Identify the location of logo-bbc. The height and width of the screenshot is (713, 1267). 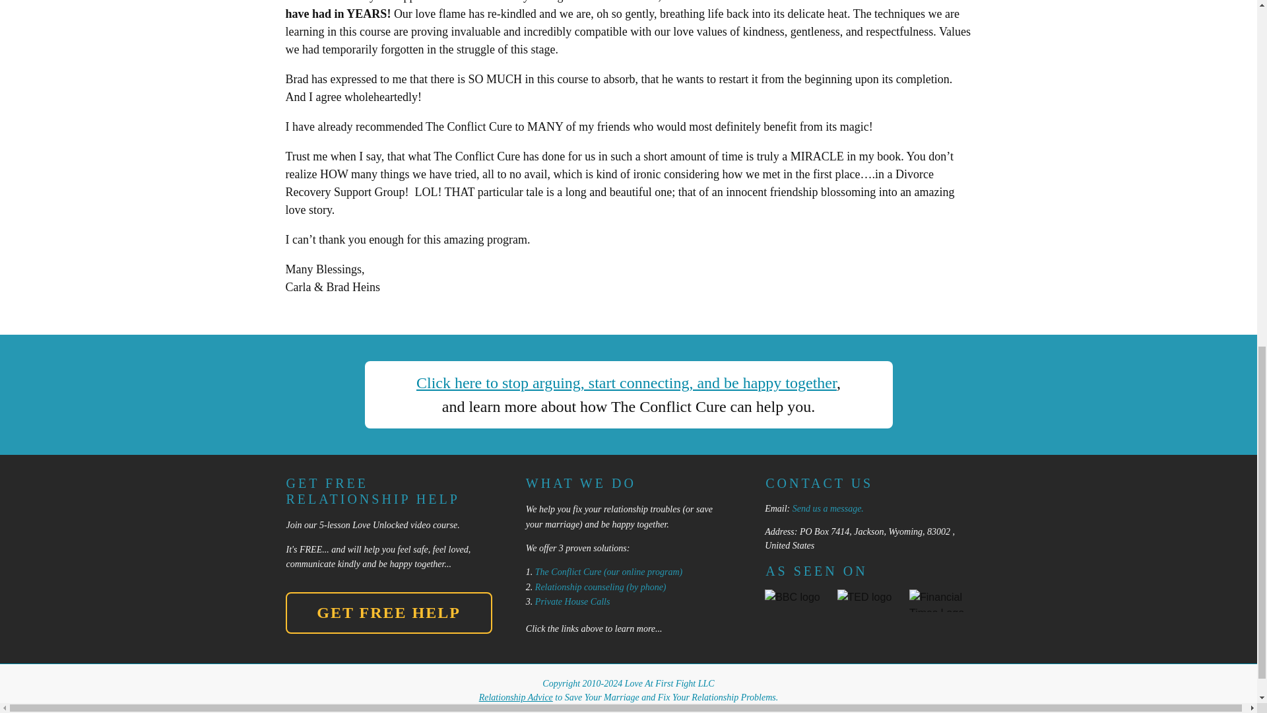
(796, 599).